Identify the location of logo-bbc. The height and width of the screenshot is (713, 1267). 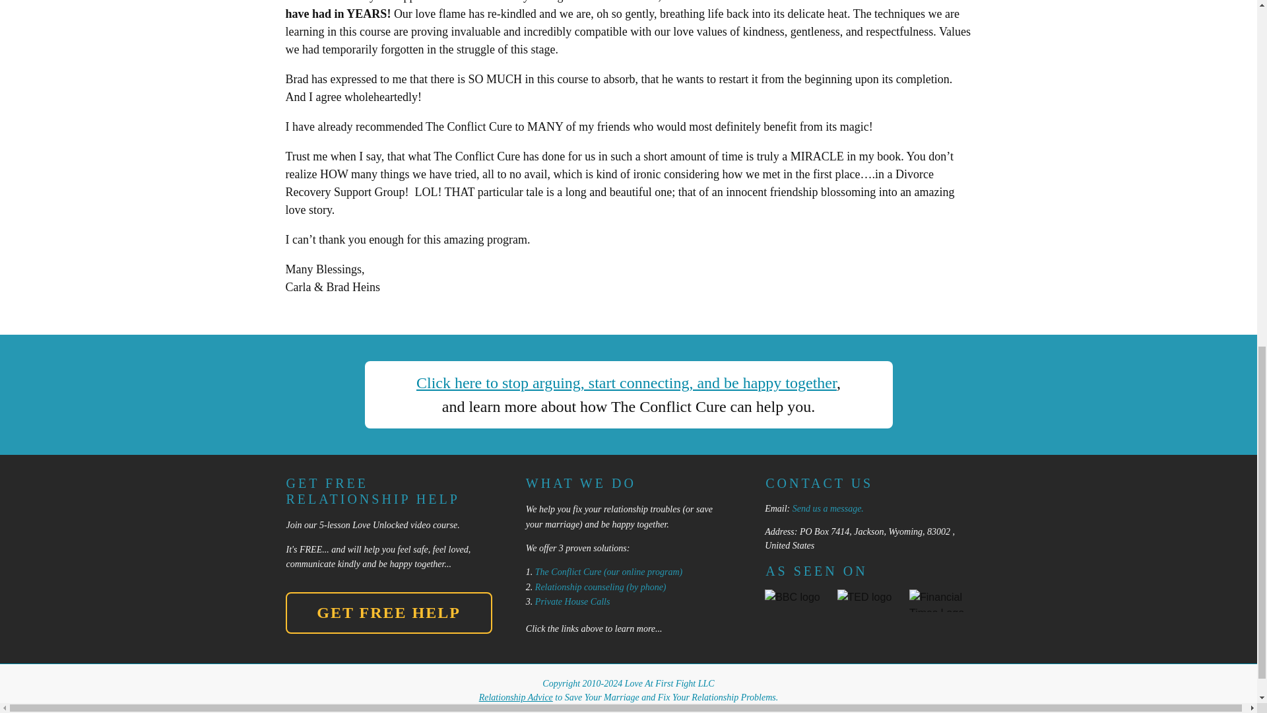
(796, 599).